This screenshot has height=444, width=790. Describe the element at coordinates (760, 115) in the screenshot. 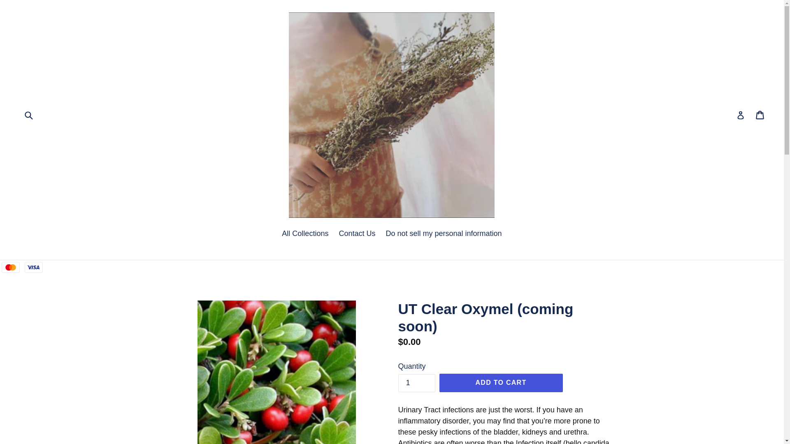

I see `1` at that location.